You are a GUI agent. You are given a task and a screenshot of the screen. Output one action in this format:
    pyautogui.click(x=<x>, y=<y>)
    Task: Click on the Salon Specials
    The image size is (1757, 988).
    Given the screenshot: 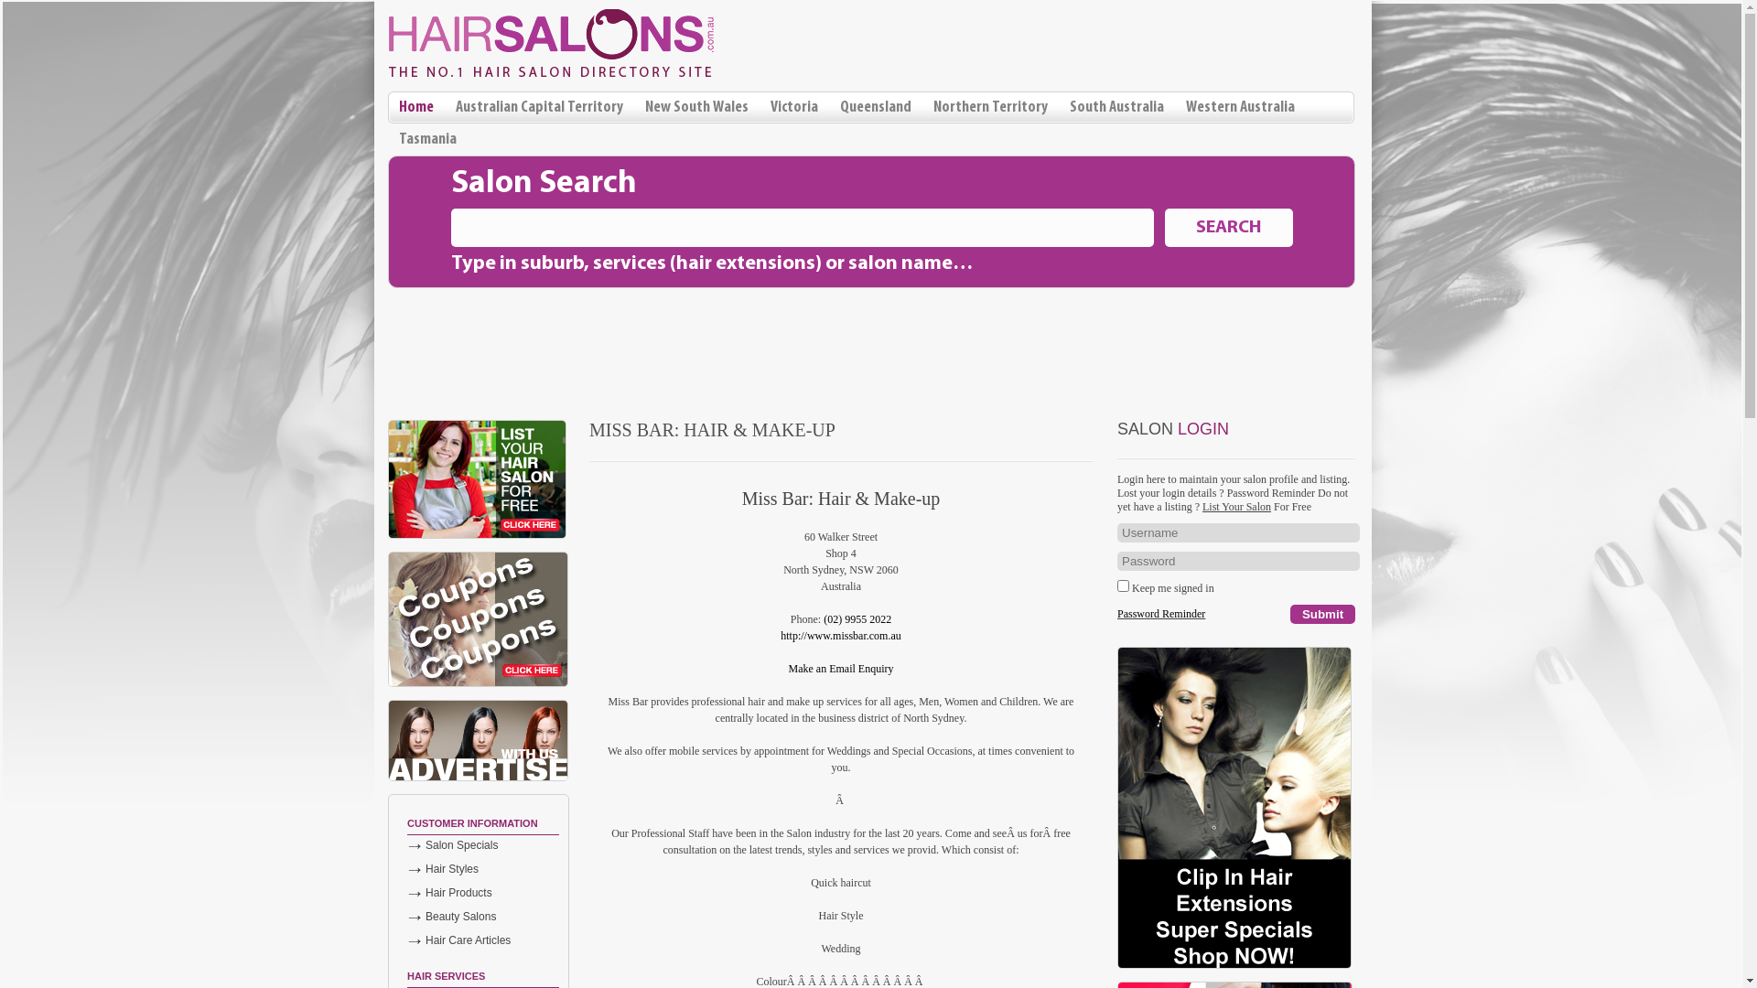 What is the action you would take?
    pyautogui.click(x=483, y=845)
    